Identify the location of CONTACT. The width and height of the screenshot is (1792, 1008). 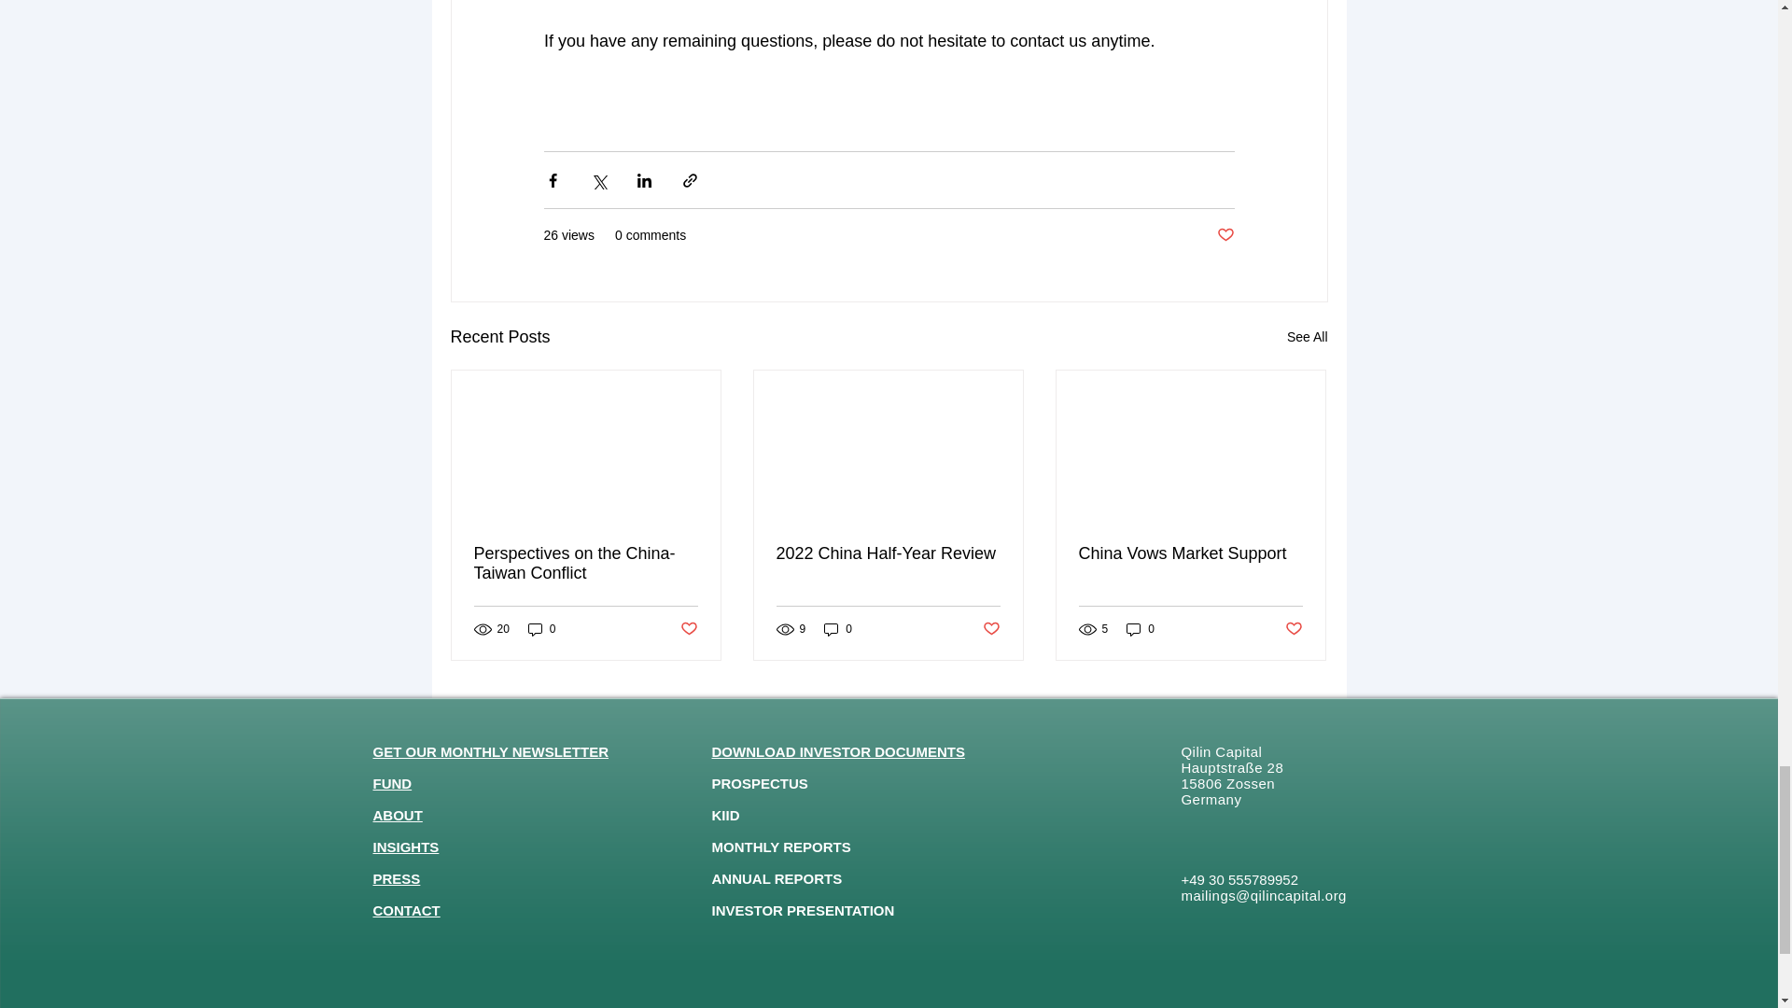
(407, 909).